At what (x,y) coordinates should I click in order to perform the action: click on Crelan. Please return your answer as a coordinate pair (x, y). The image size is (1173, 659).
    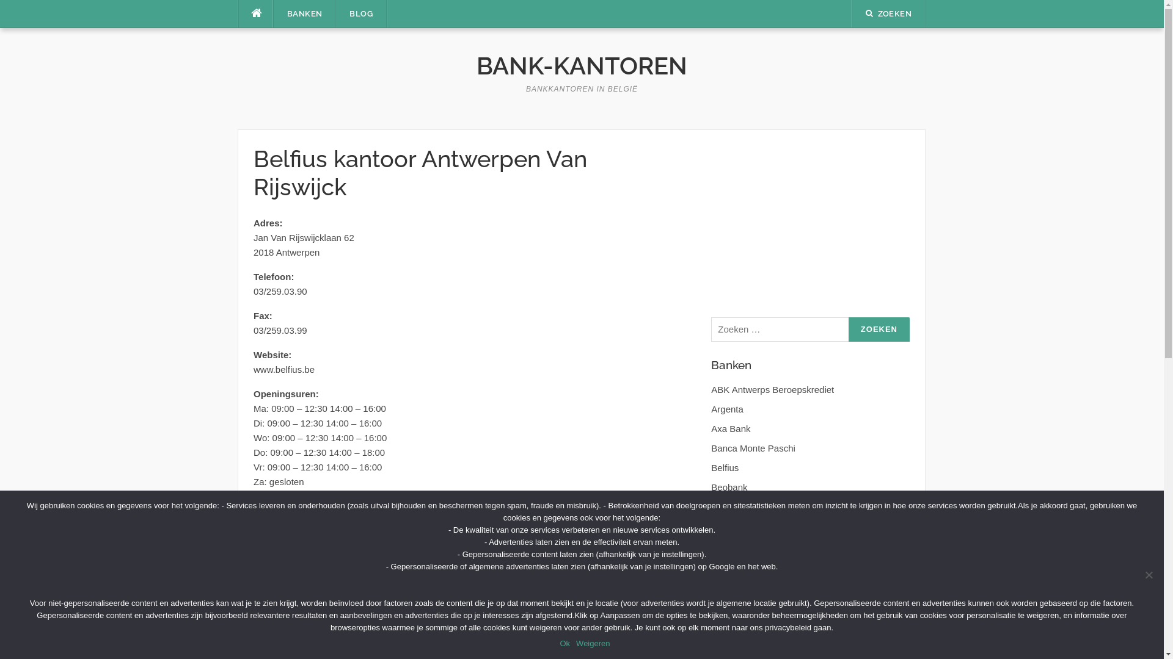
    Looking at the image, I should click on (725, 604).